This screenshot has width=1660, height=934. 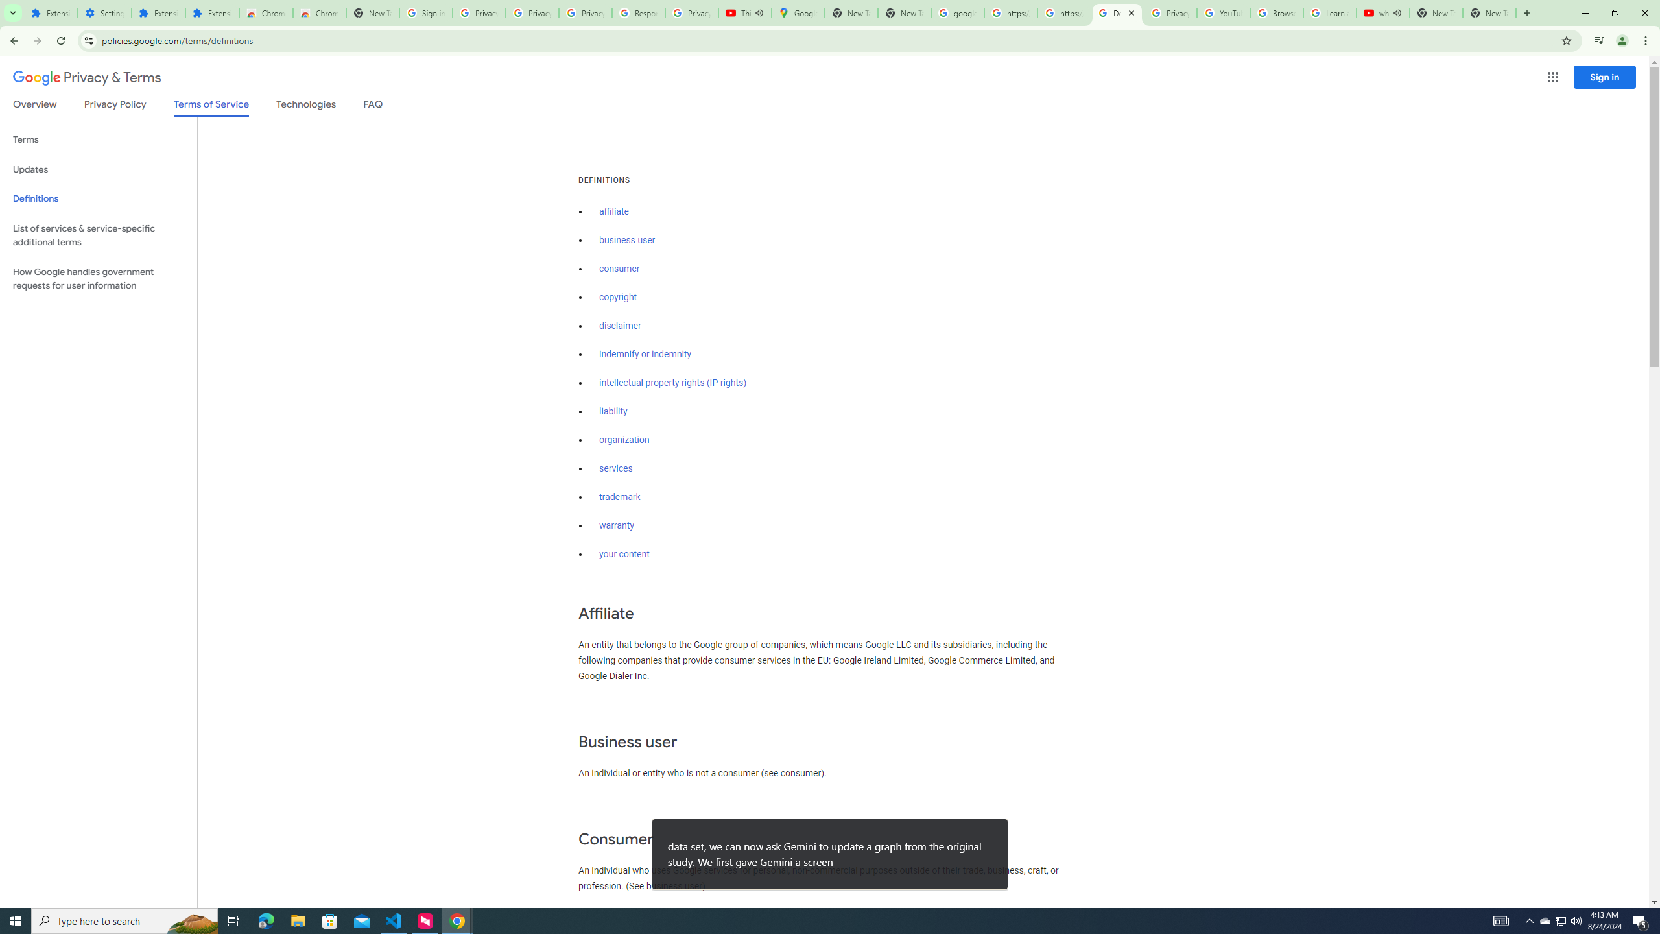 I want to click on New Tab, so click(x=372, y=13).